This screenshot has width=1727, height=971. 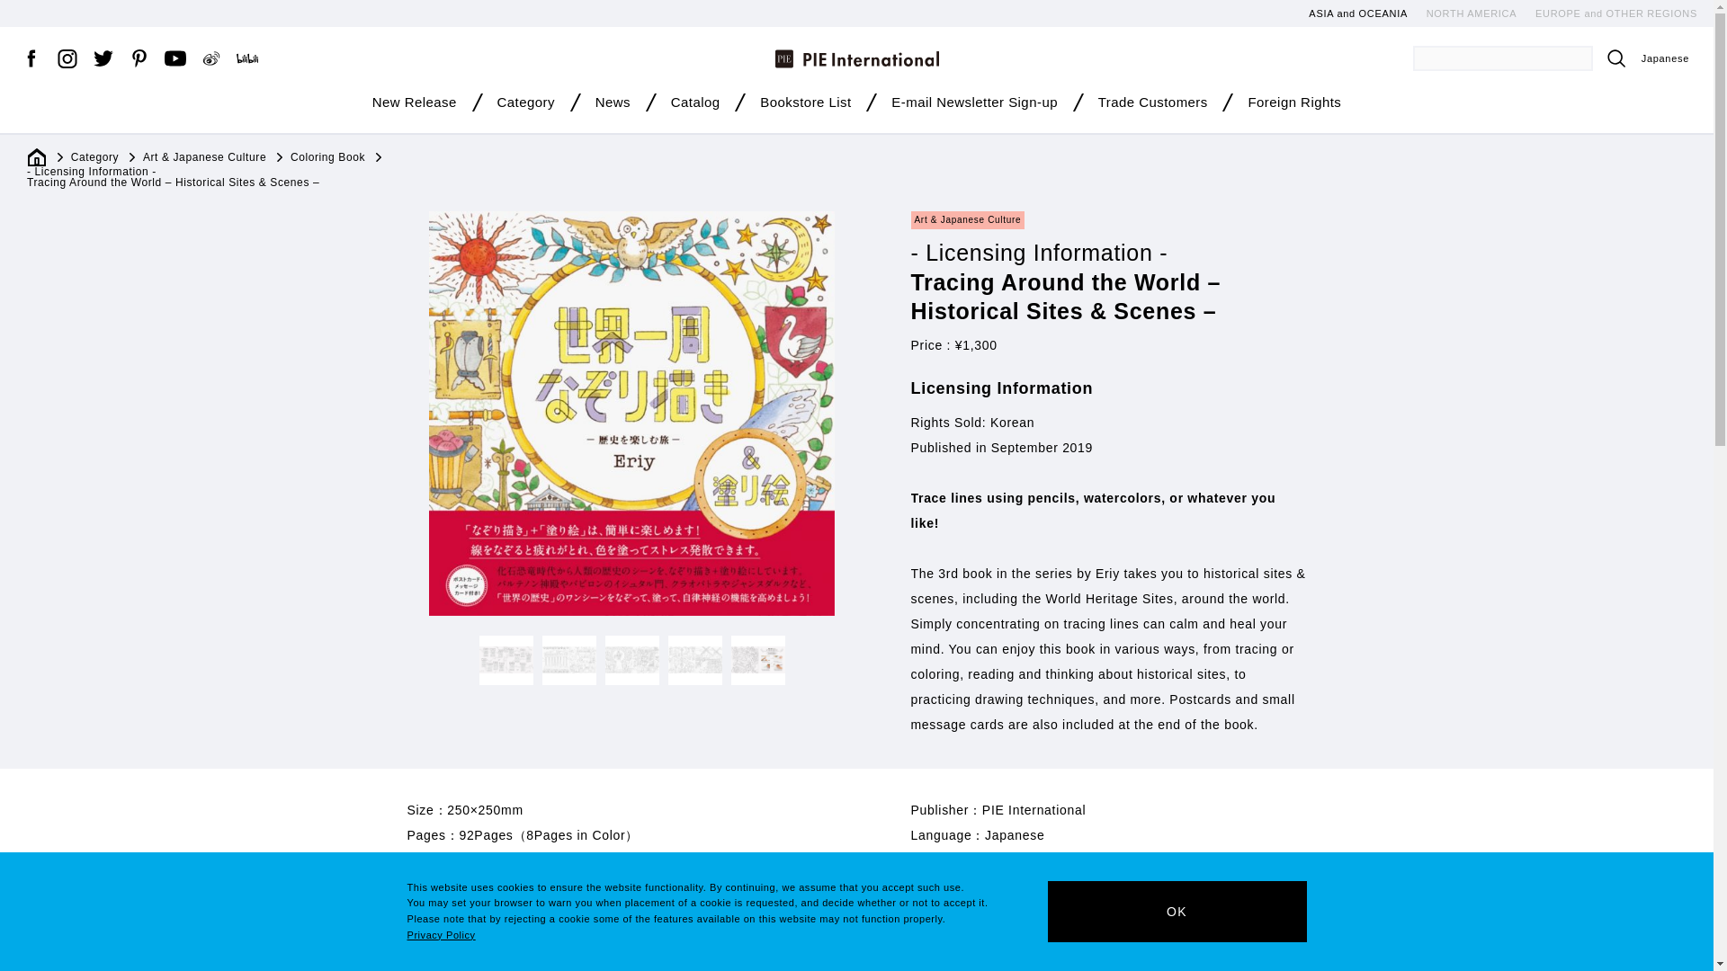 I want to click on E-mail Newsletter Sign-up, so click(x=973, y=106).